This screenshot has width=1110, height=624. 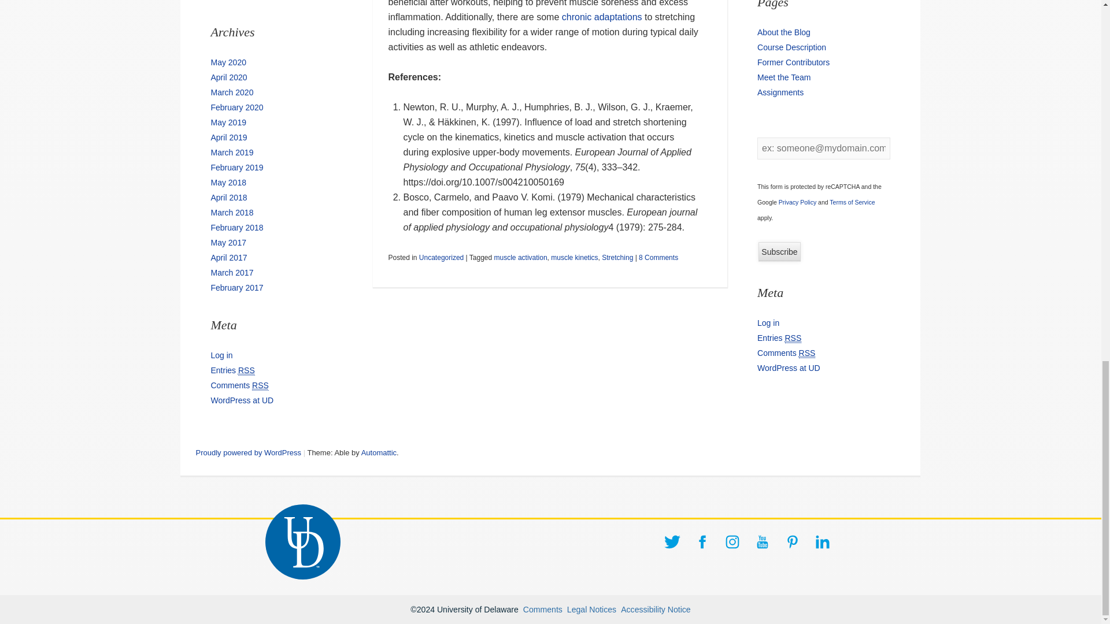 I want to click on Really Simple Syndication, so click(x=793, y=338).